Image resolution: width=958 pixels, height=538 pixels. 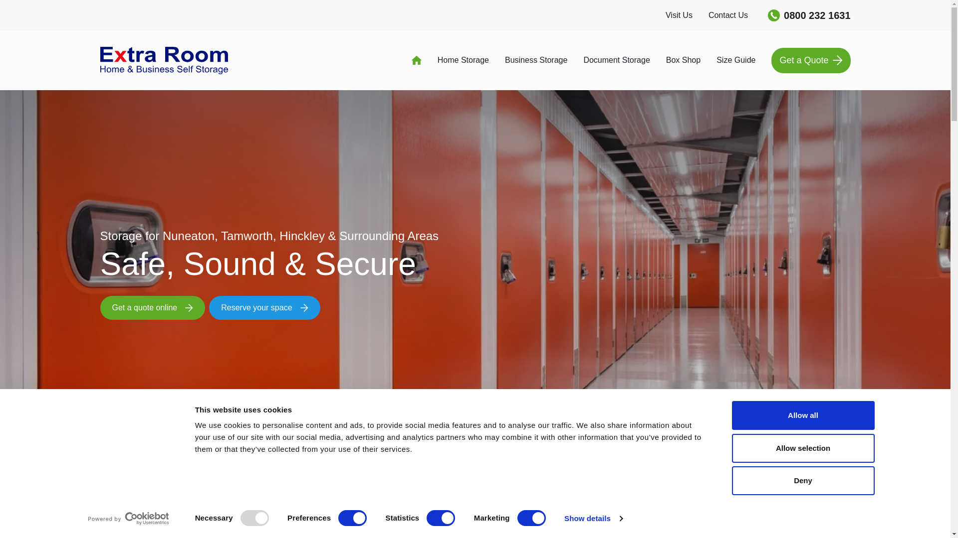 What do you see at coordinates (802, 415) in the screenshot?
I see `Allow all` at bounding box center [802, 415].